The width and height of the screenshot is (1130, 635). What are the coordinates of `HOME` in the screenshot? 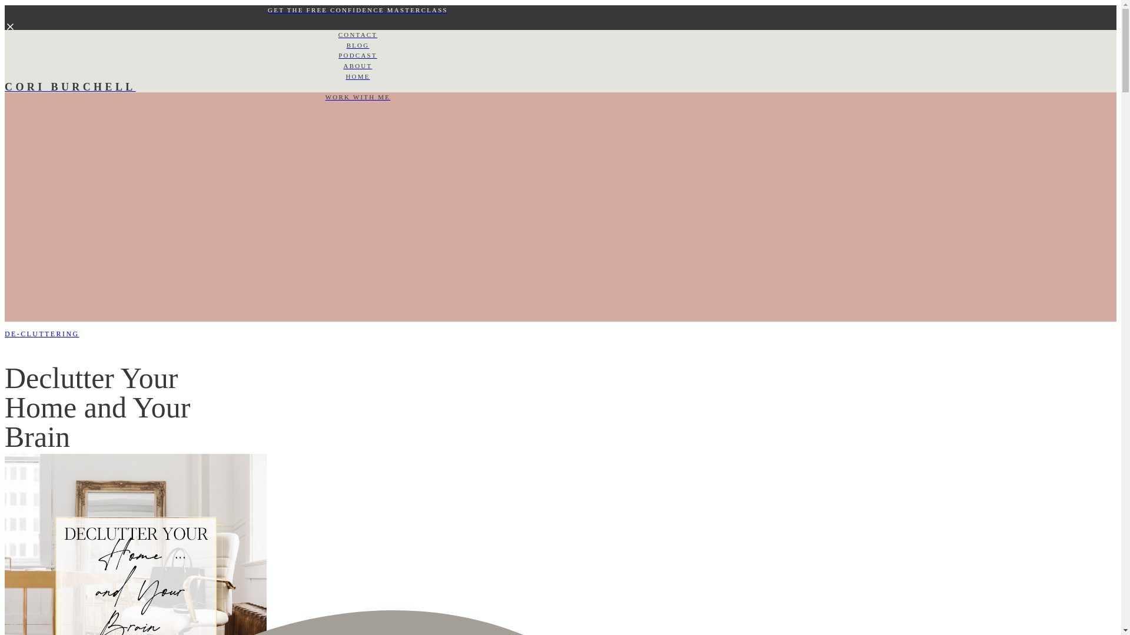 It's located at (357, 77).